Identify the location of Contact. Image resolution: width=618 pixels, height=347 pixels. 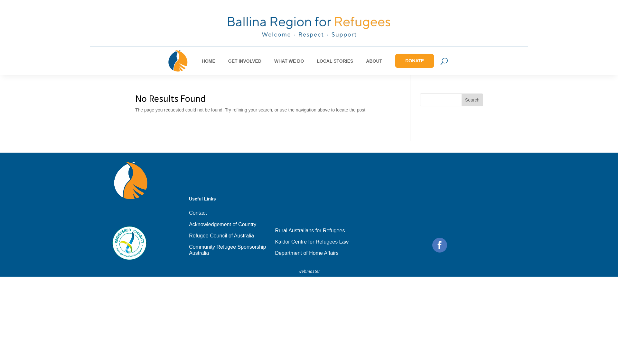
(198, 214).